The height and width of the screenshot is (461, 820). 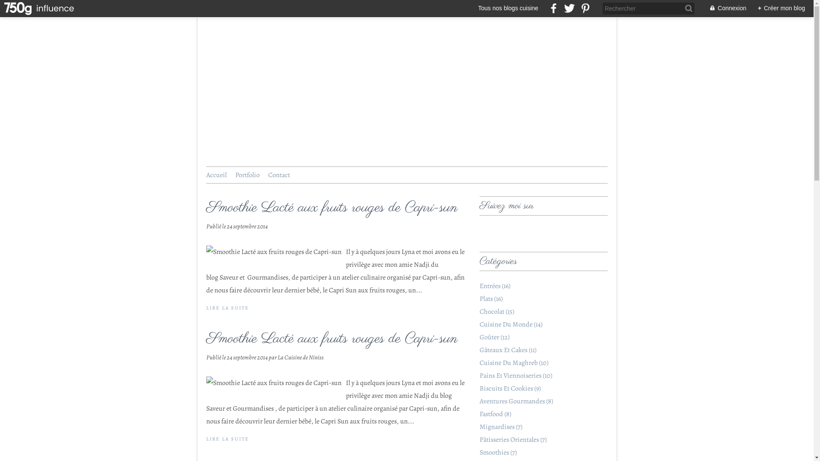 I want to click on  twitter, so click(x=570, y=9).